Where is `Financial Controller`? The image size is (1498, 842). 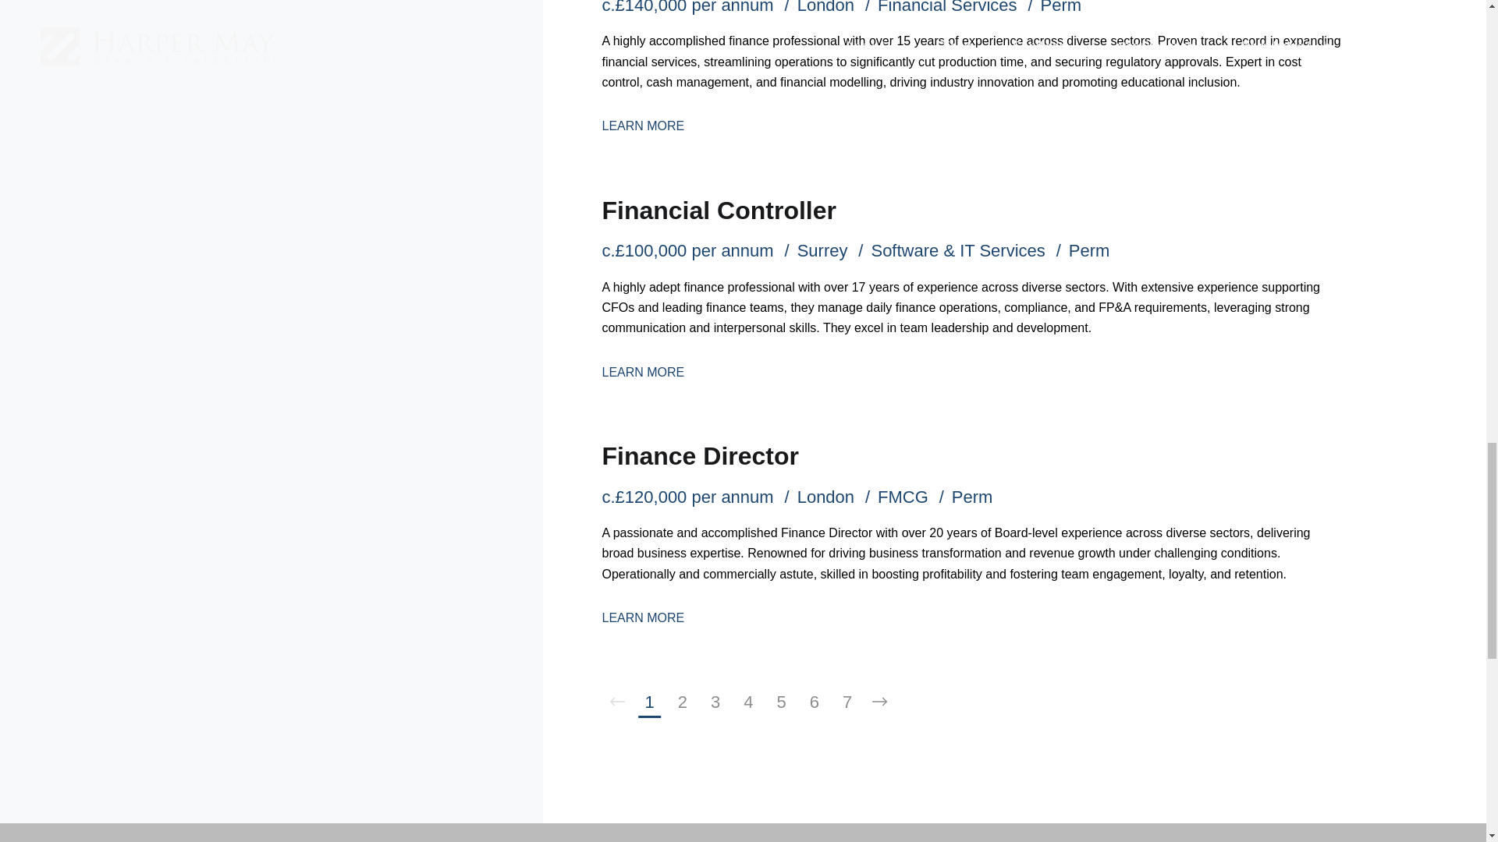
Financial Controller is located at coordinates (719, 210).